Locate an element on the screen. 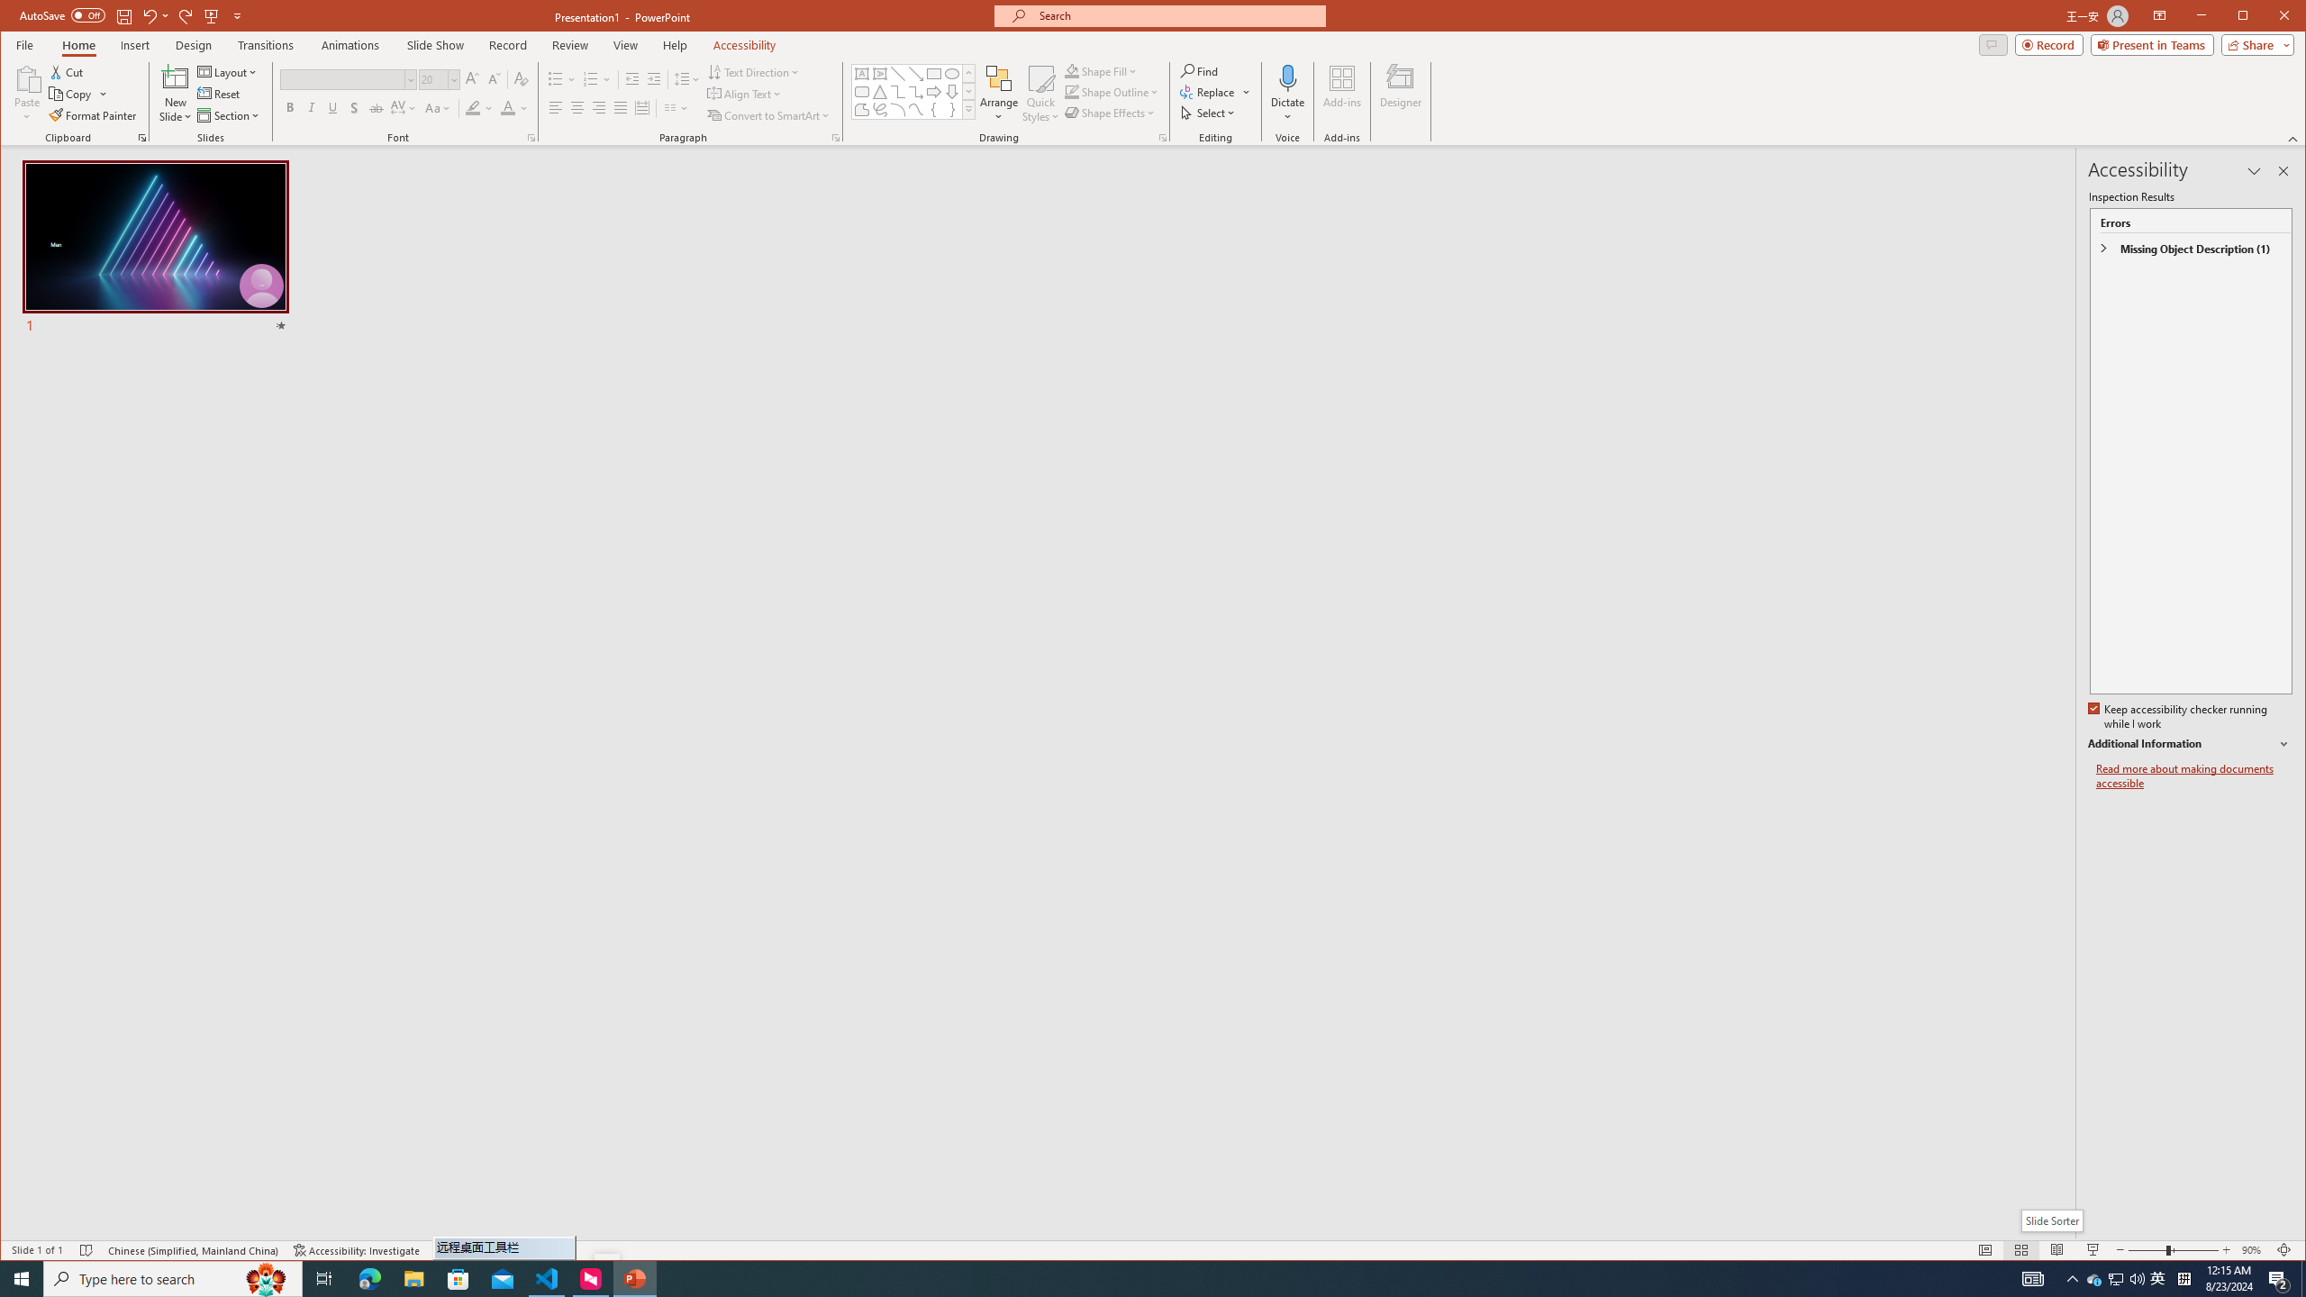  Increase Indent is located at coordinates (654, 79).